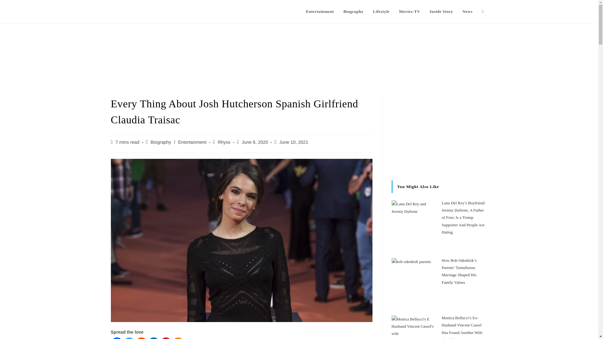 This screenshot has width=603, height=339. I want to click on Biography, so click(353, 12).